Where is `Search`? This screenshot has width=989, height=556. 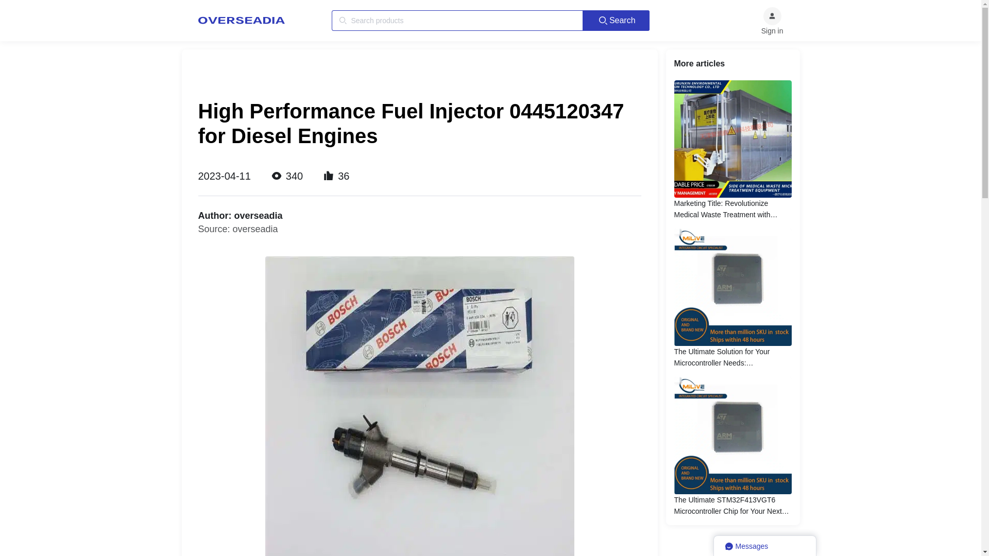 Search is located at coordinates (616, 21).